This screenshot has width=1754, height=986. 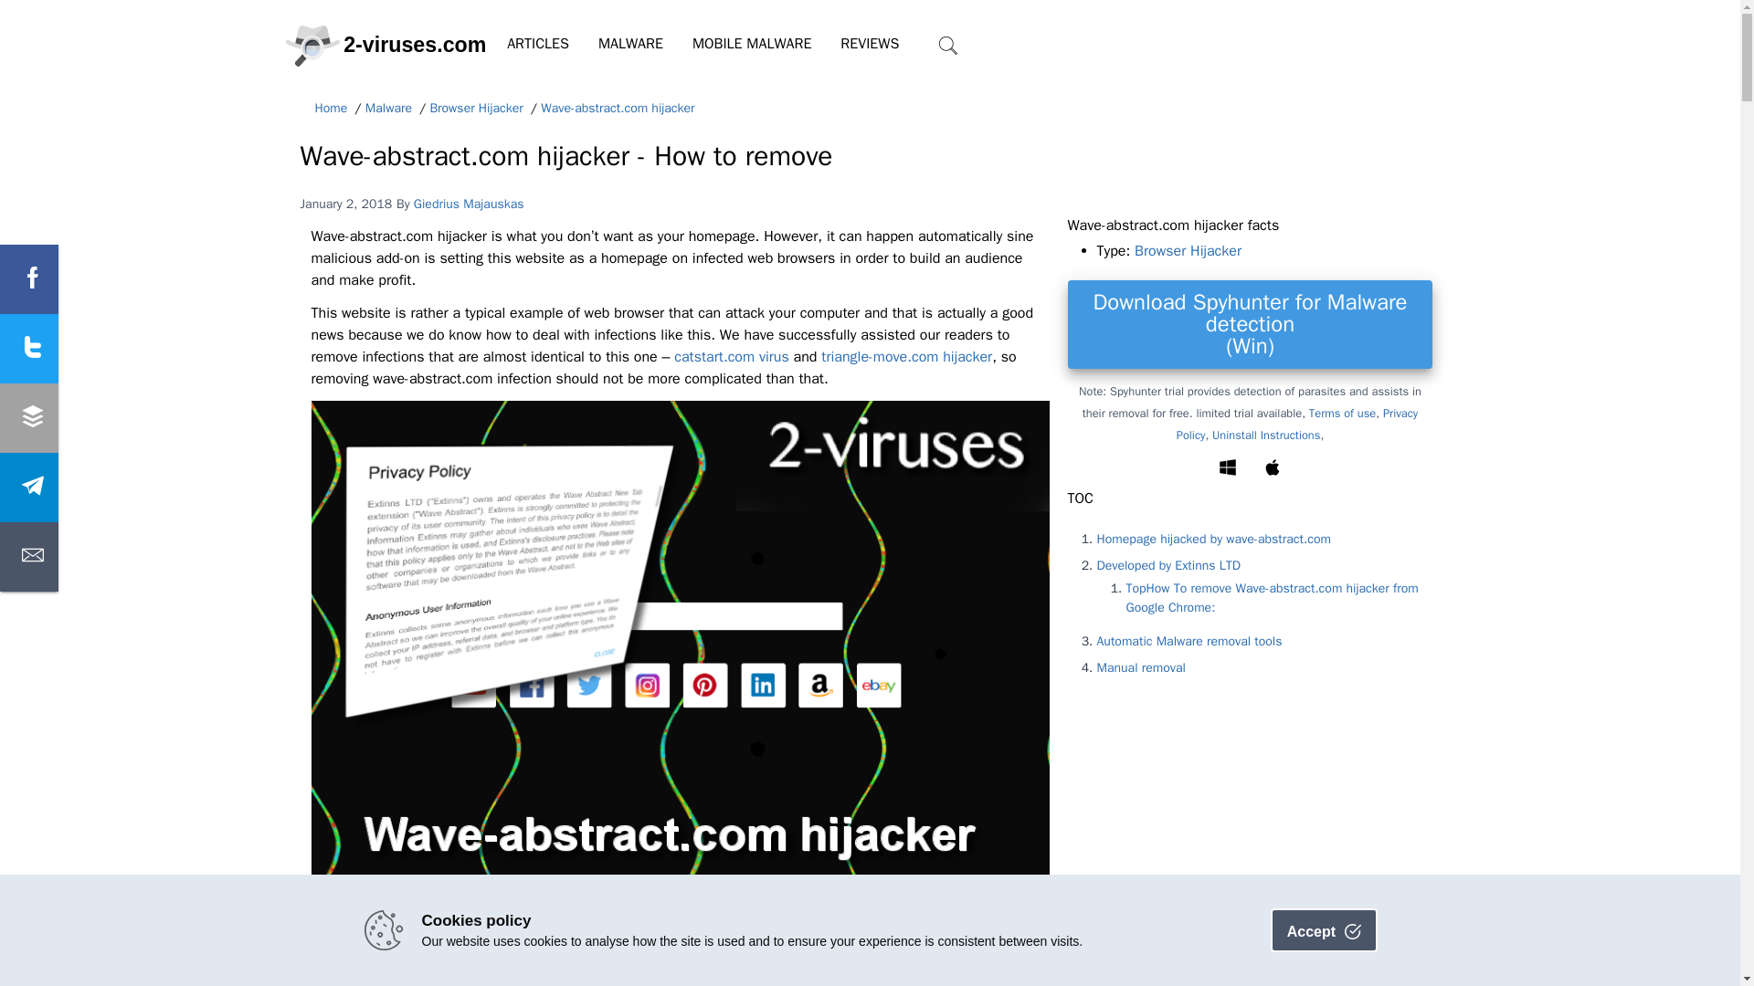 I want to click on Terms of use, so click(x=1341, y=413).